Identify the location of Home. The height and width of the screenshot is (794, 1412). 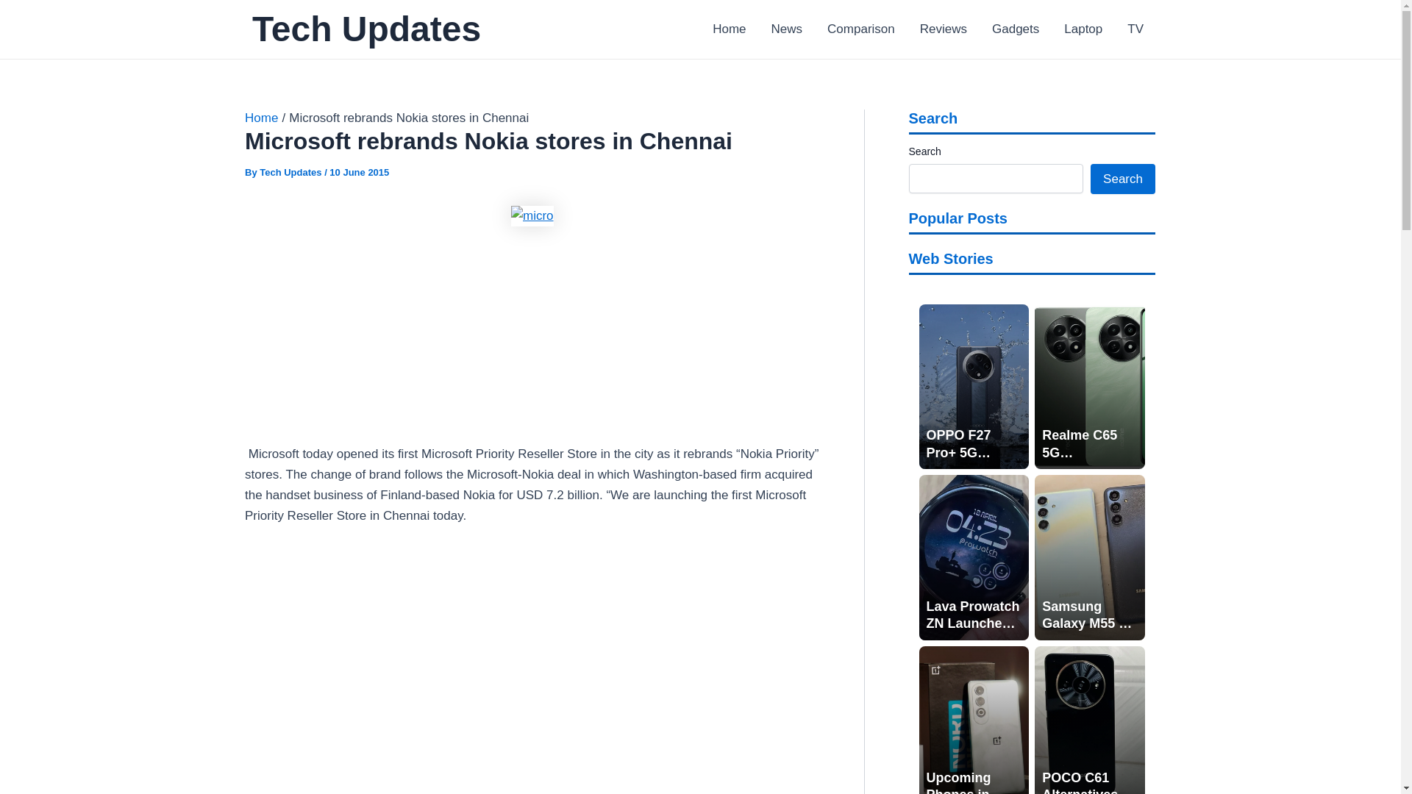
(261, 118).